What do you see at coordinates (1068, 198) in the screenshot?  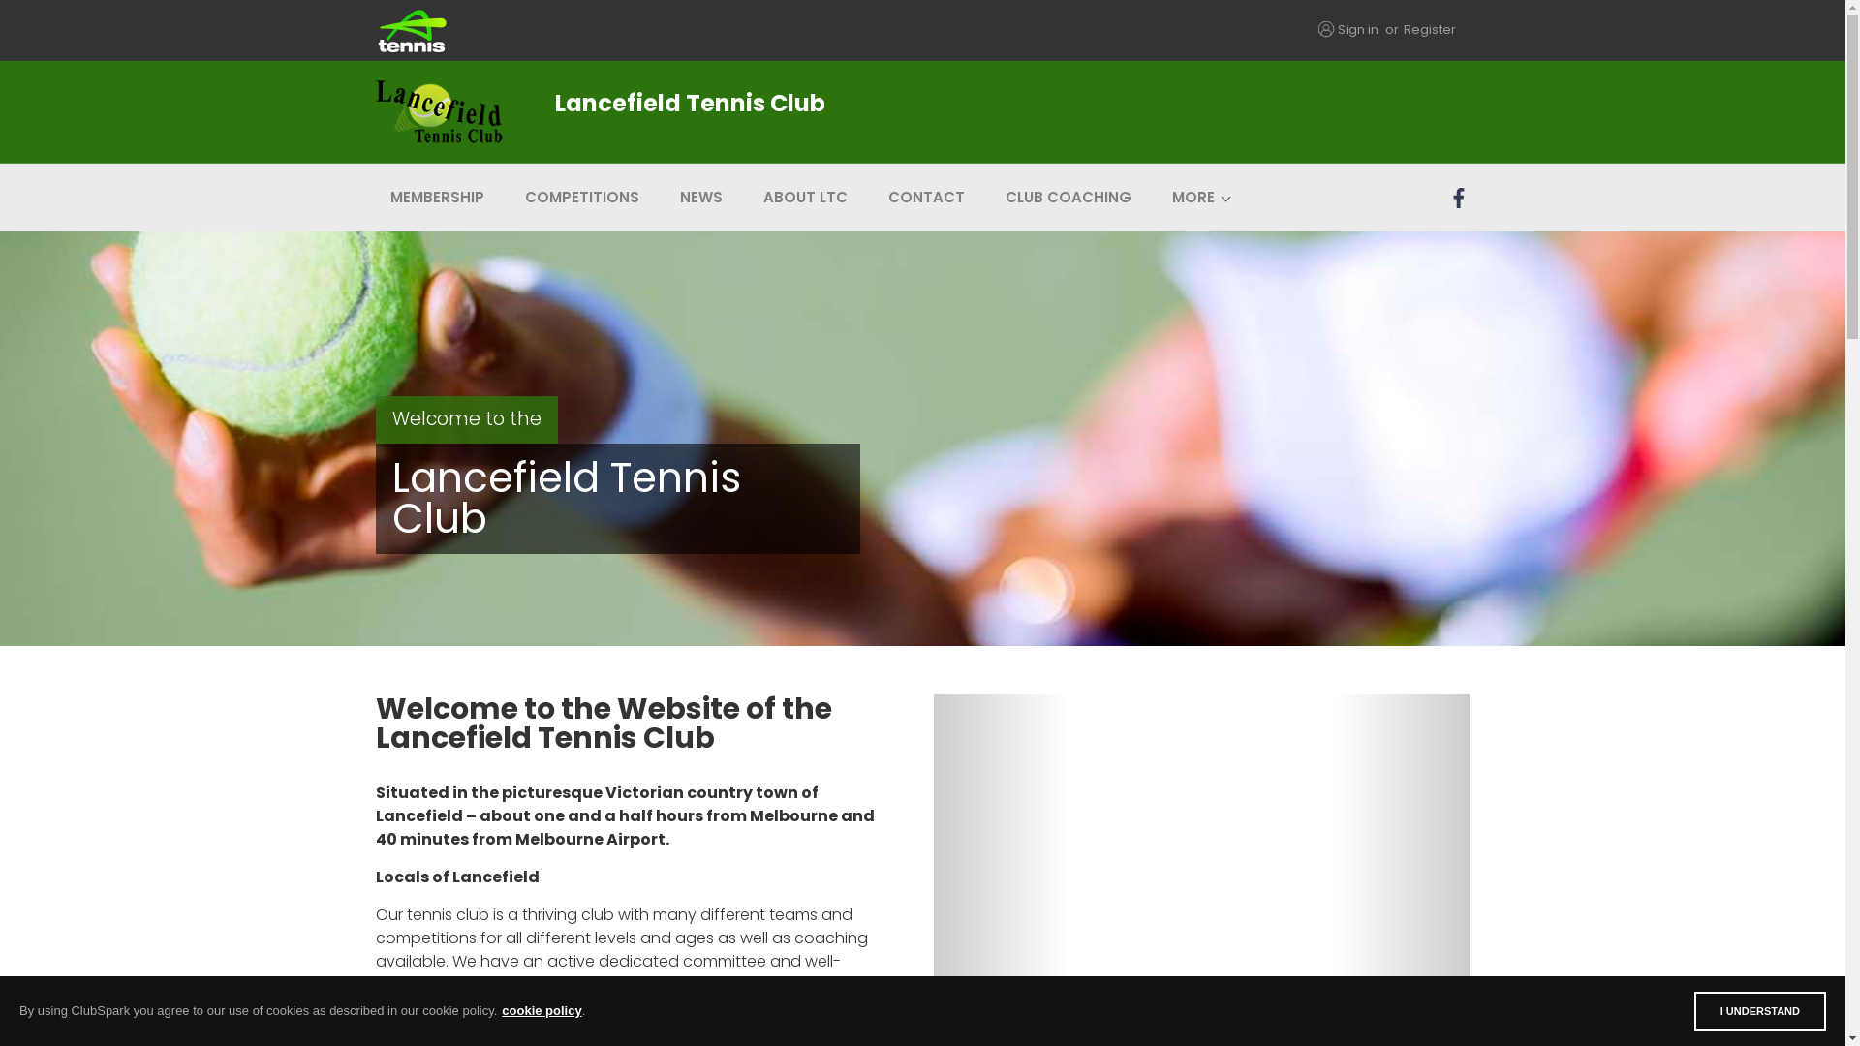 I see `CLUB COACHING` at bounding box center [1068, 198].